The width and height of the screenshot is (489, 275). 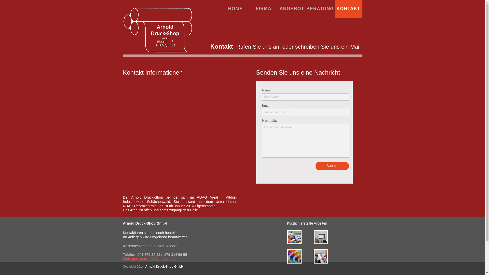 I want to click on HOME, so click(x=235, y=9).